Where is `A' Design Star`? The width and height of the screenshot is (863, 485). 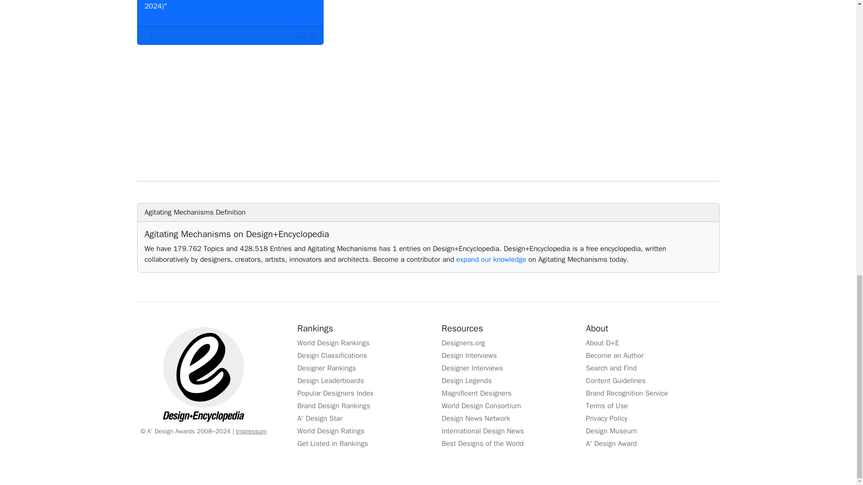
A' Design Star is located at coordinates (320, 419).